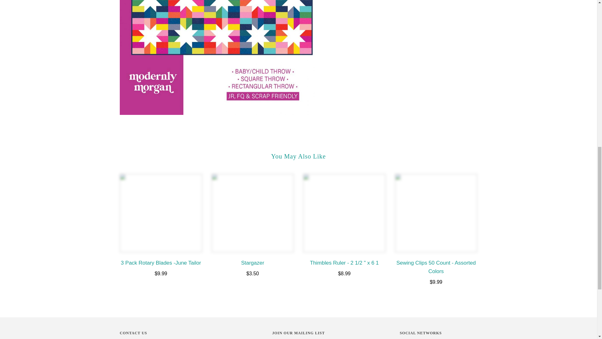 This screenshot has height=339, width=602. Describe the element at coordinates (252, 213) in the screenshot. I see `Stargazer` at that location.